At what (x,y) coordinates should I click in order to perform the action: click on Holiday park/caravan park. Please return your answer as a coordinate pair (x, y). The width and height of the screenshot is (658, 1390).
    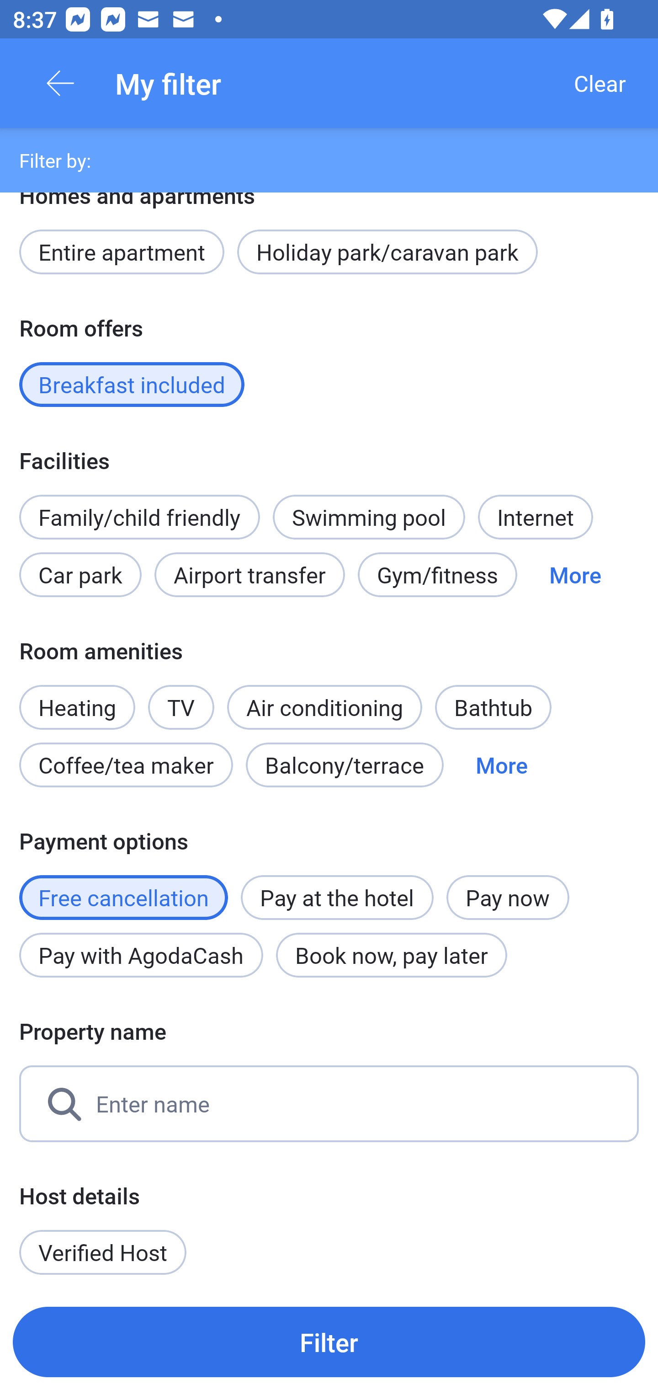
    Looking at the image, I should click on (387, 252).